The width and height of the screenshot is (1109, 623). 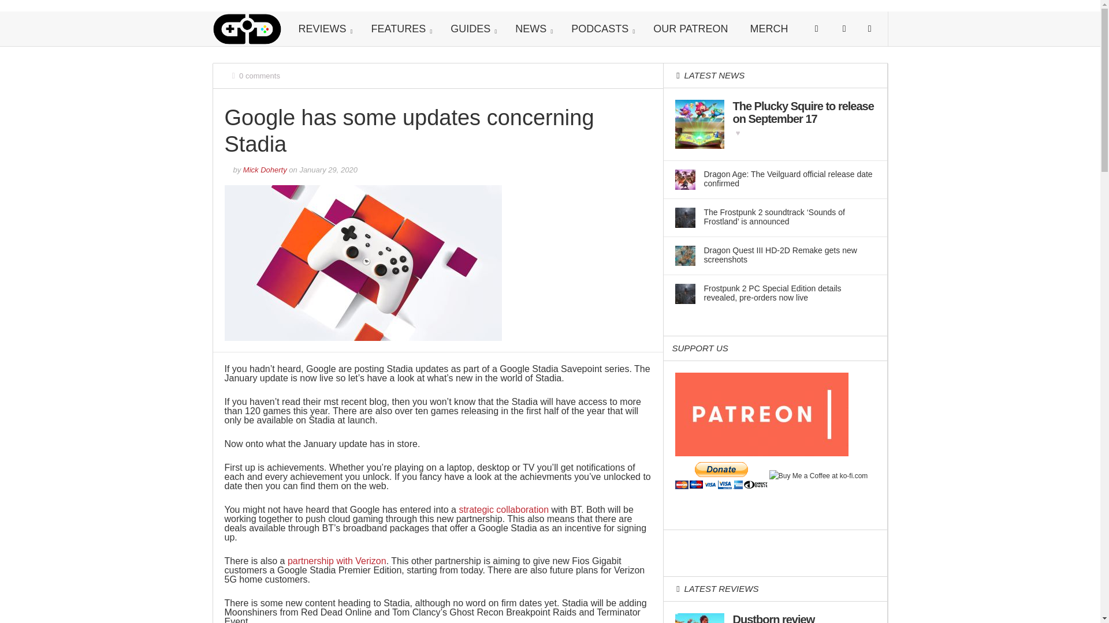 What do you see at coordinates (532, 29) in the screenshot?
I see `NEWS` at bounding box center [532, 29].